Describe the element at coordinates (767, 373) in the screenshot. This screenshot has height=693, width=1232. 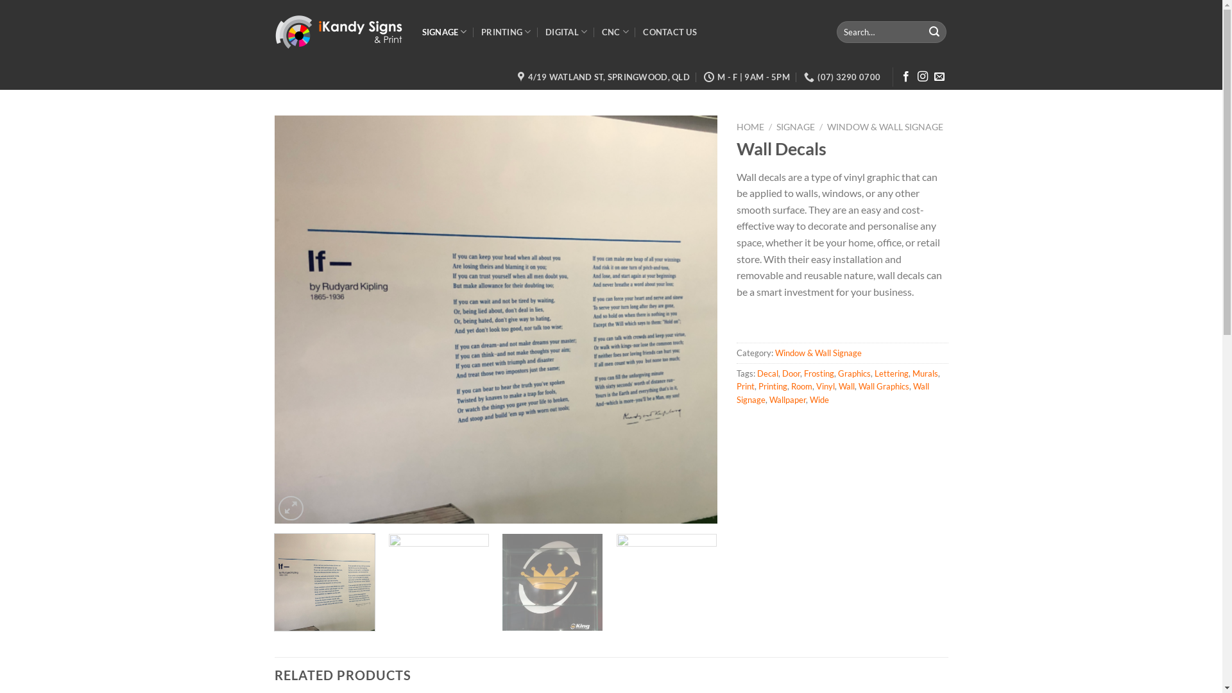
I see `Decal` at that location.